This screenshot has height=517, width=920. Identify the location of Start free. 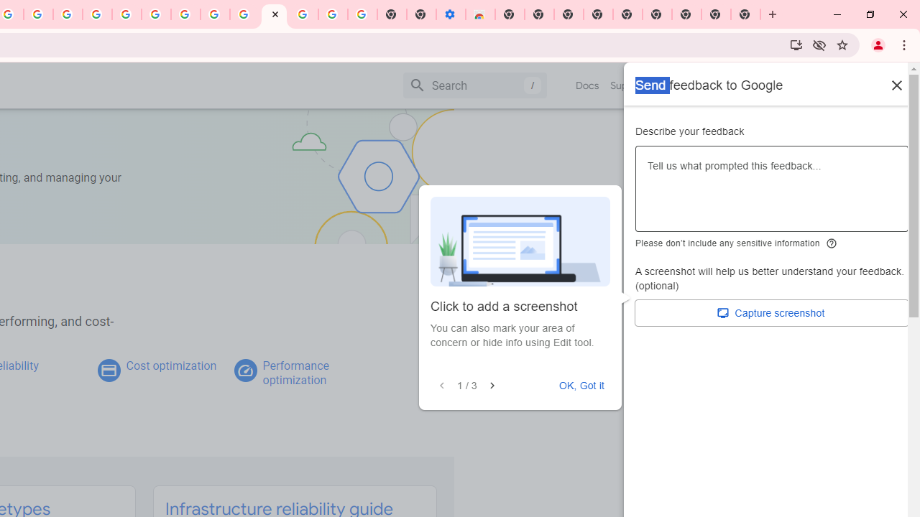
(856, 85).